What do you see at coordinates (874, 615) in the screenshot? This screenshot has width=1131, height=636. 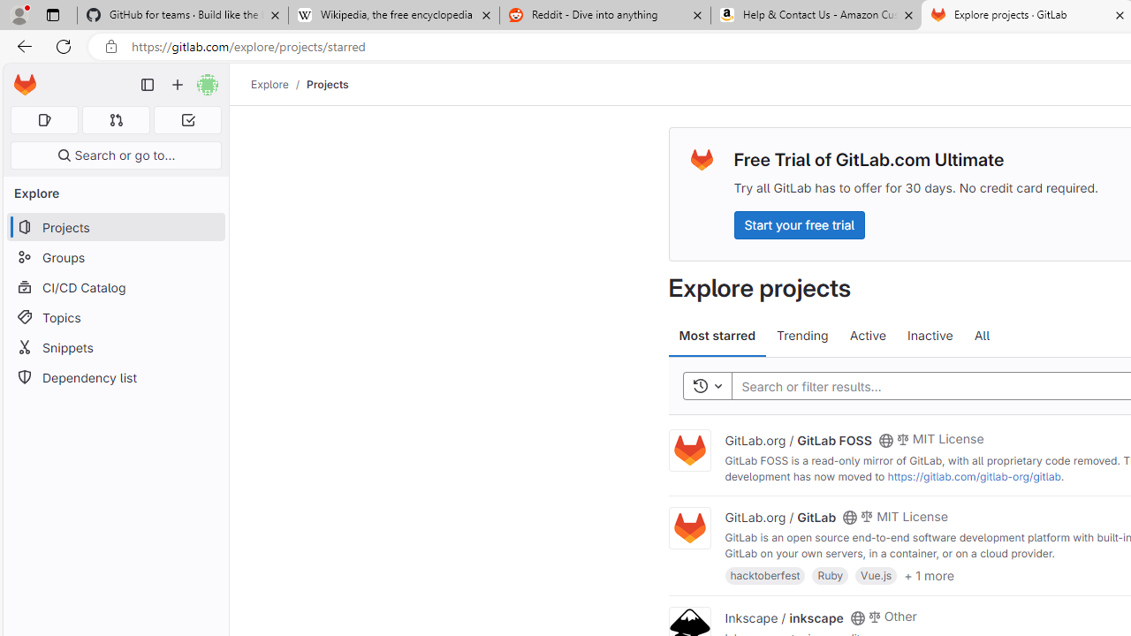 I see `Class: s14 gl-mr-2` at bounding box center [874, 615].